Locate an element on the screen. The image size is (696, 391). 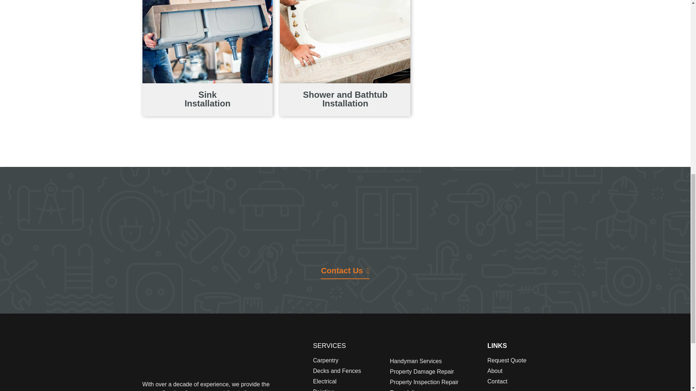
Electrical is located at coordinates (348, 382).